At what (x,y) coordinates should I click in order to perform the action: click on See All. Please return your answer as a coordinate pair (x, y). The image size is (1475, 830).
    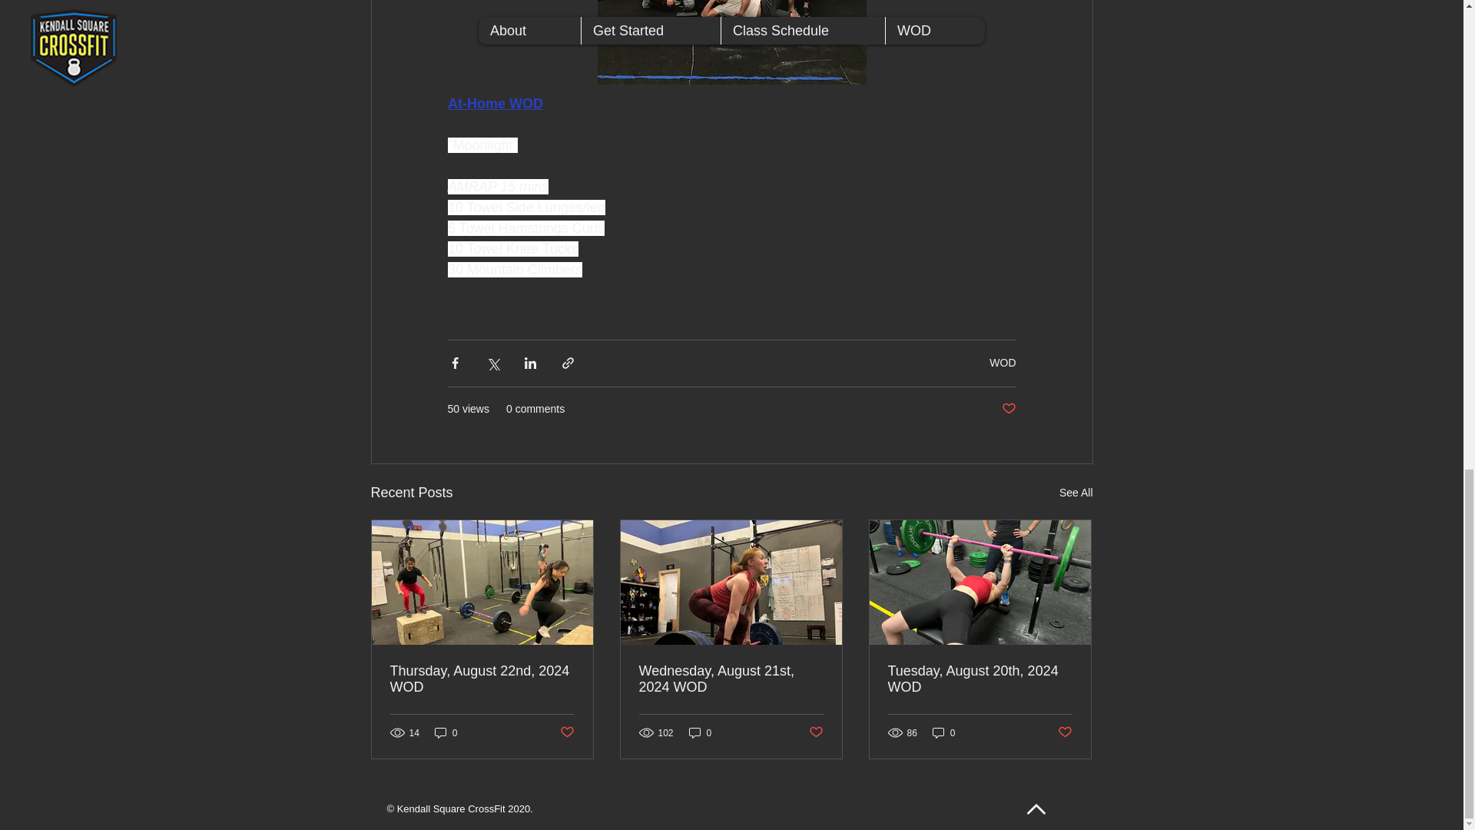
    Looking at the image, I should click on (1076, 493).